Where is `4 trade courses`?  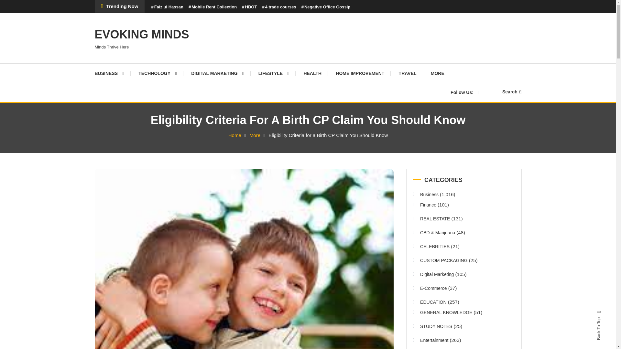
4 trade courses is located at coordinates (279, 7).